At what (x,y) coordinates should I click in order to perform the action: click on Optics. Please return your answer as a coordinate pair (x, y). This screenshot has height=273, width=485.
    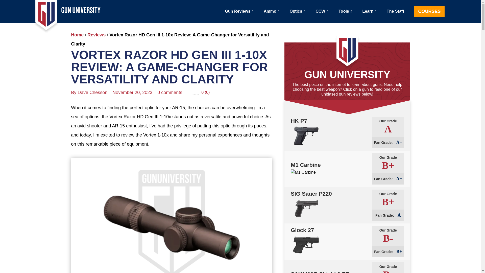
    Looking at the image, I should click on (298, 11).